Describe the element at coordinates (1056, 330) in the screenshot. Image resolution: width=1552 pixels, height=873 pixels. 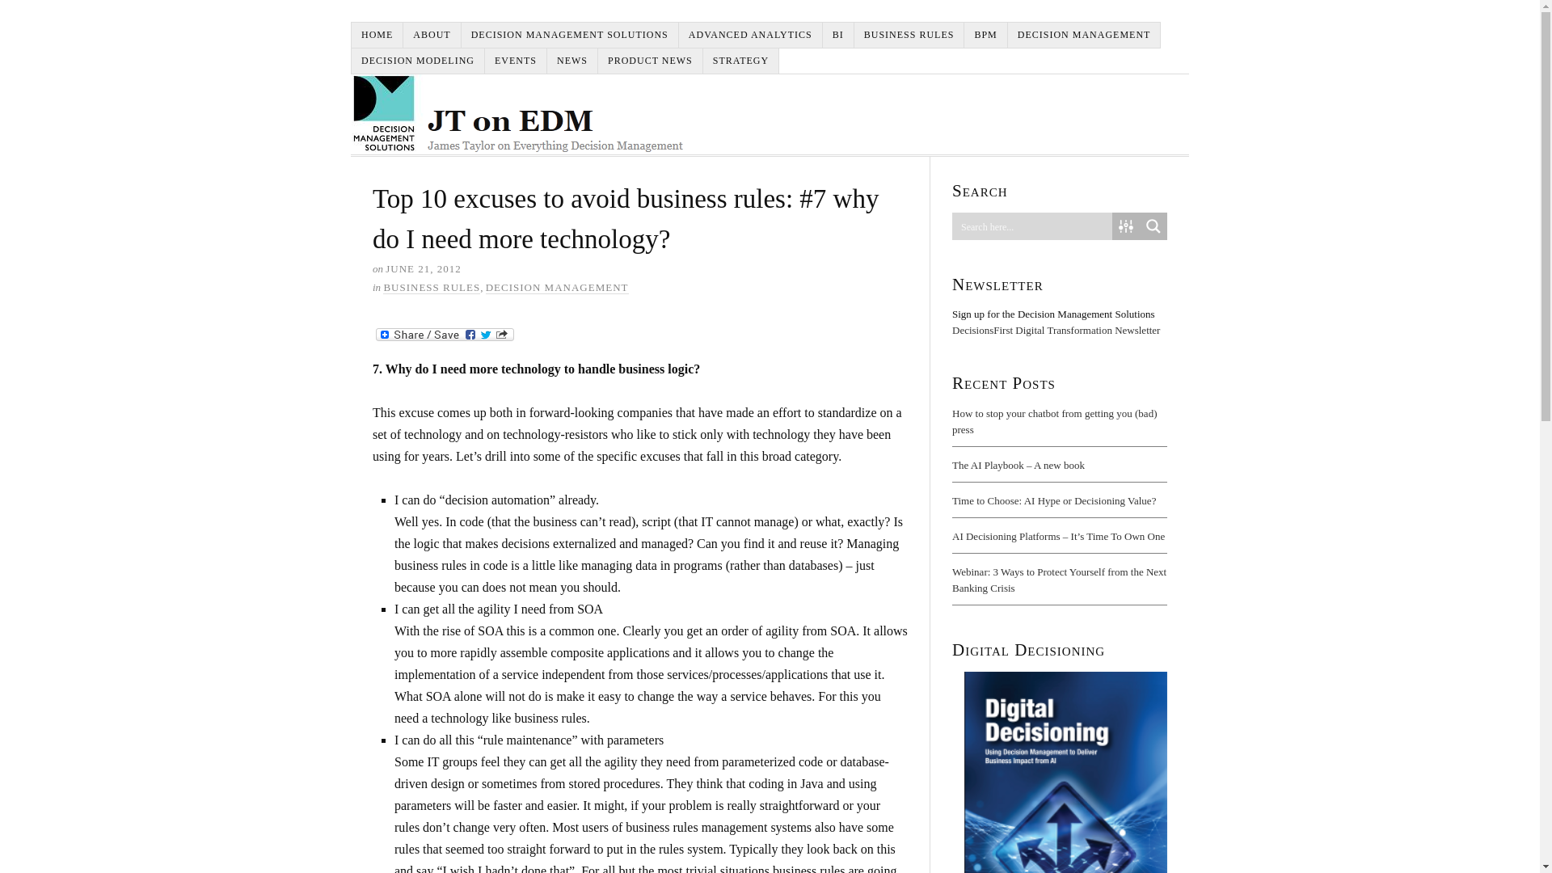
I see `DecisionsFirst Digital Transformation Newsletter` at that location.